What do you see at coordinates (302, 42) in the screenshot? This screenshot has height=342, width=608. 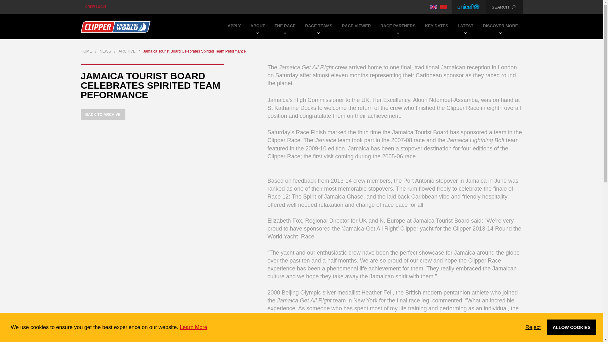 I see `Submit` at bounding box center [302, 42].